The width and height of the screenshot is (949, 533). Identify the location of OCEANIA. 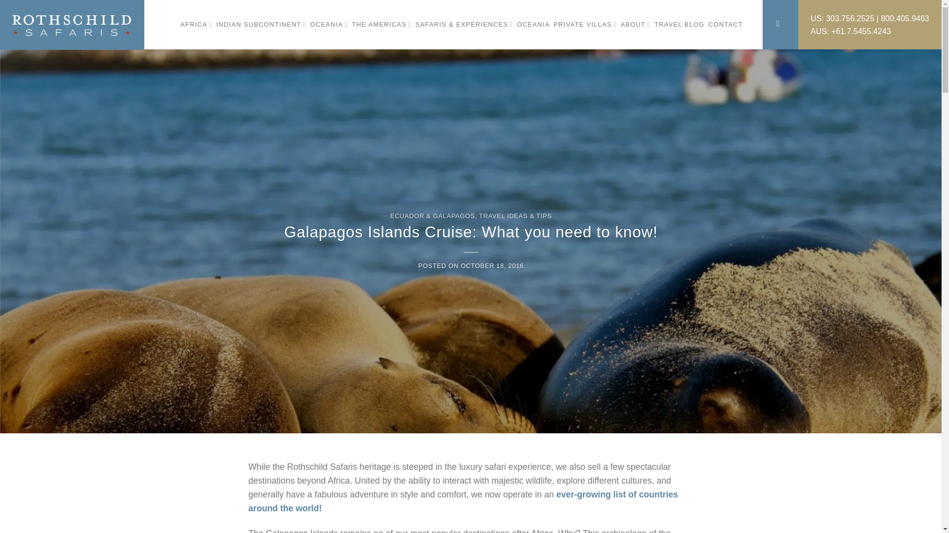
(329, 25).